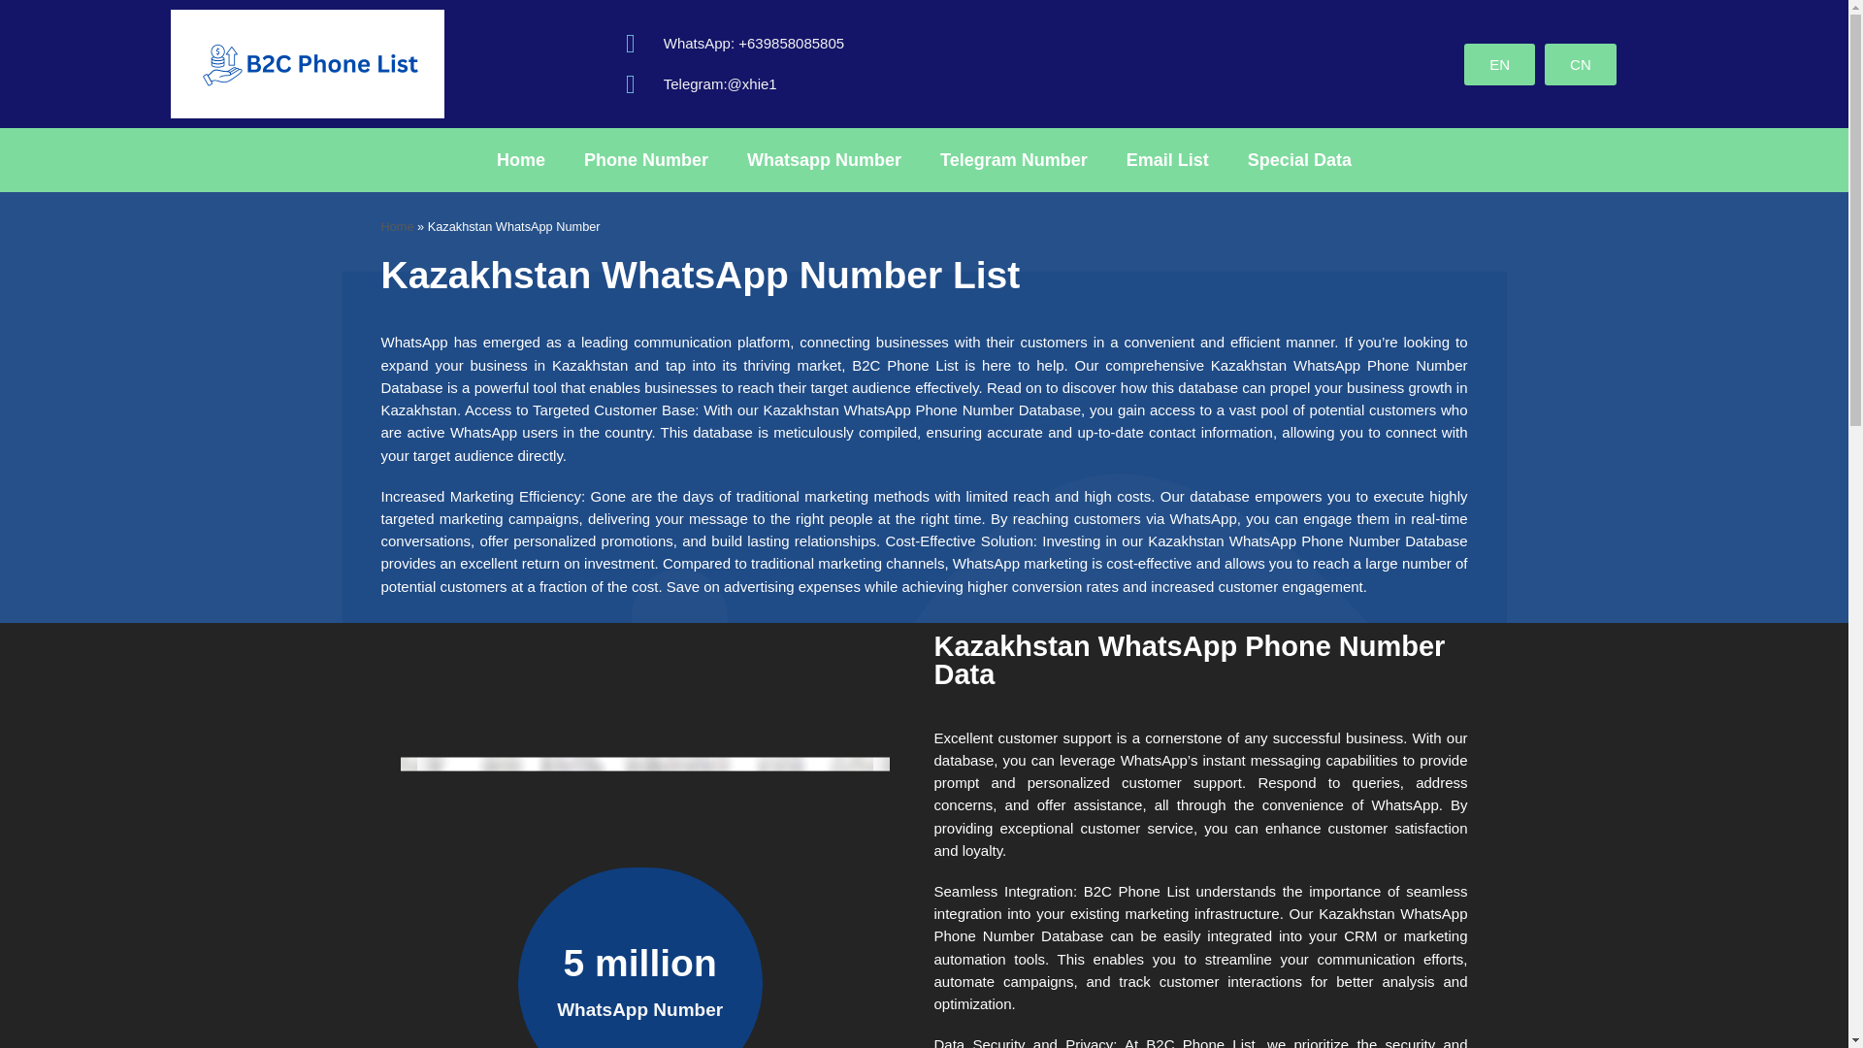 The width and height of the screenshot is (1863, 1048). I want to click on Phone Number, so click(646, 159).